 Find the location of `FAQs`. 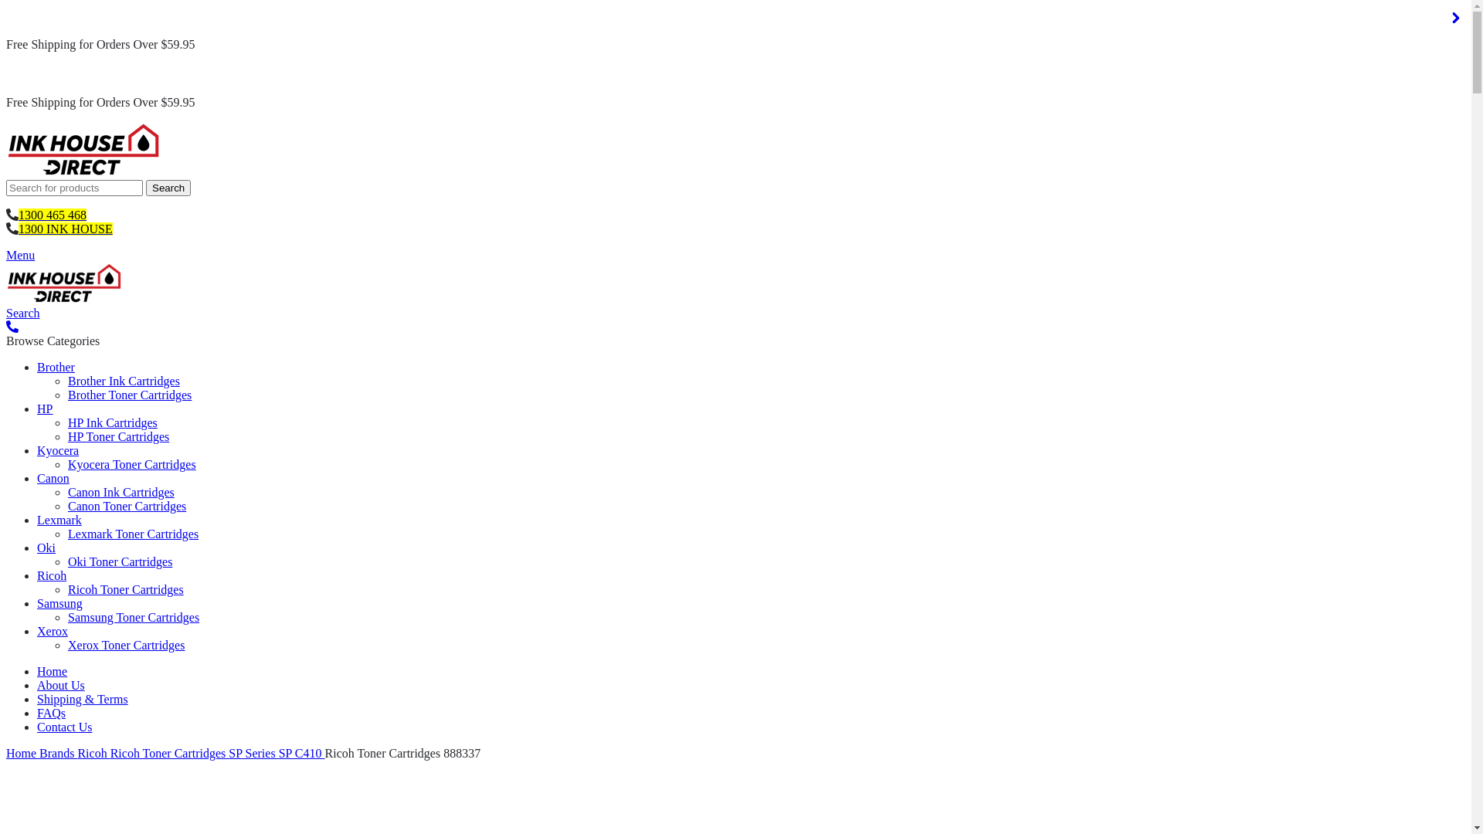

FAQs is located at coordinates (51, 714).